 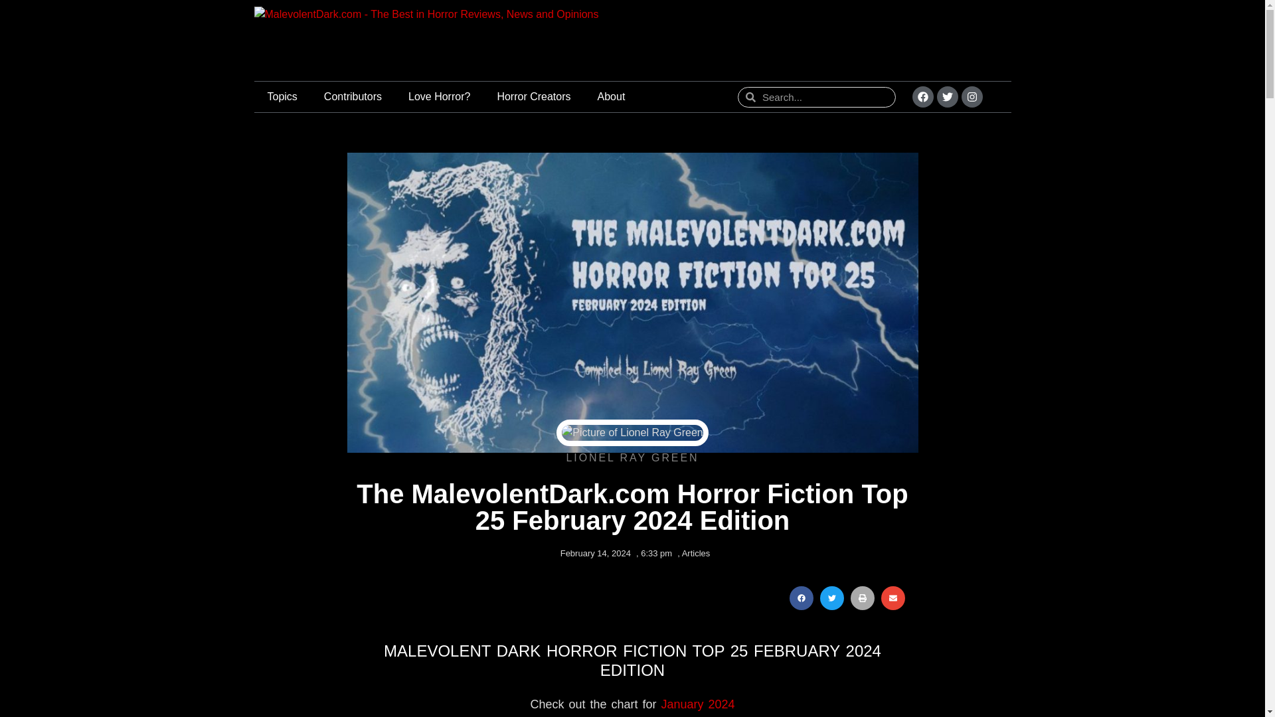 I want to click on About, so click(x=611, y=97).